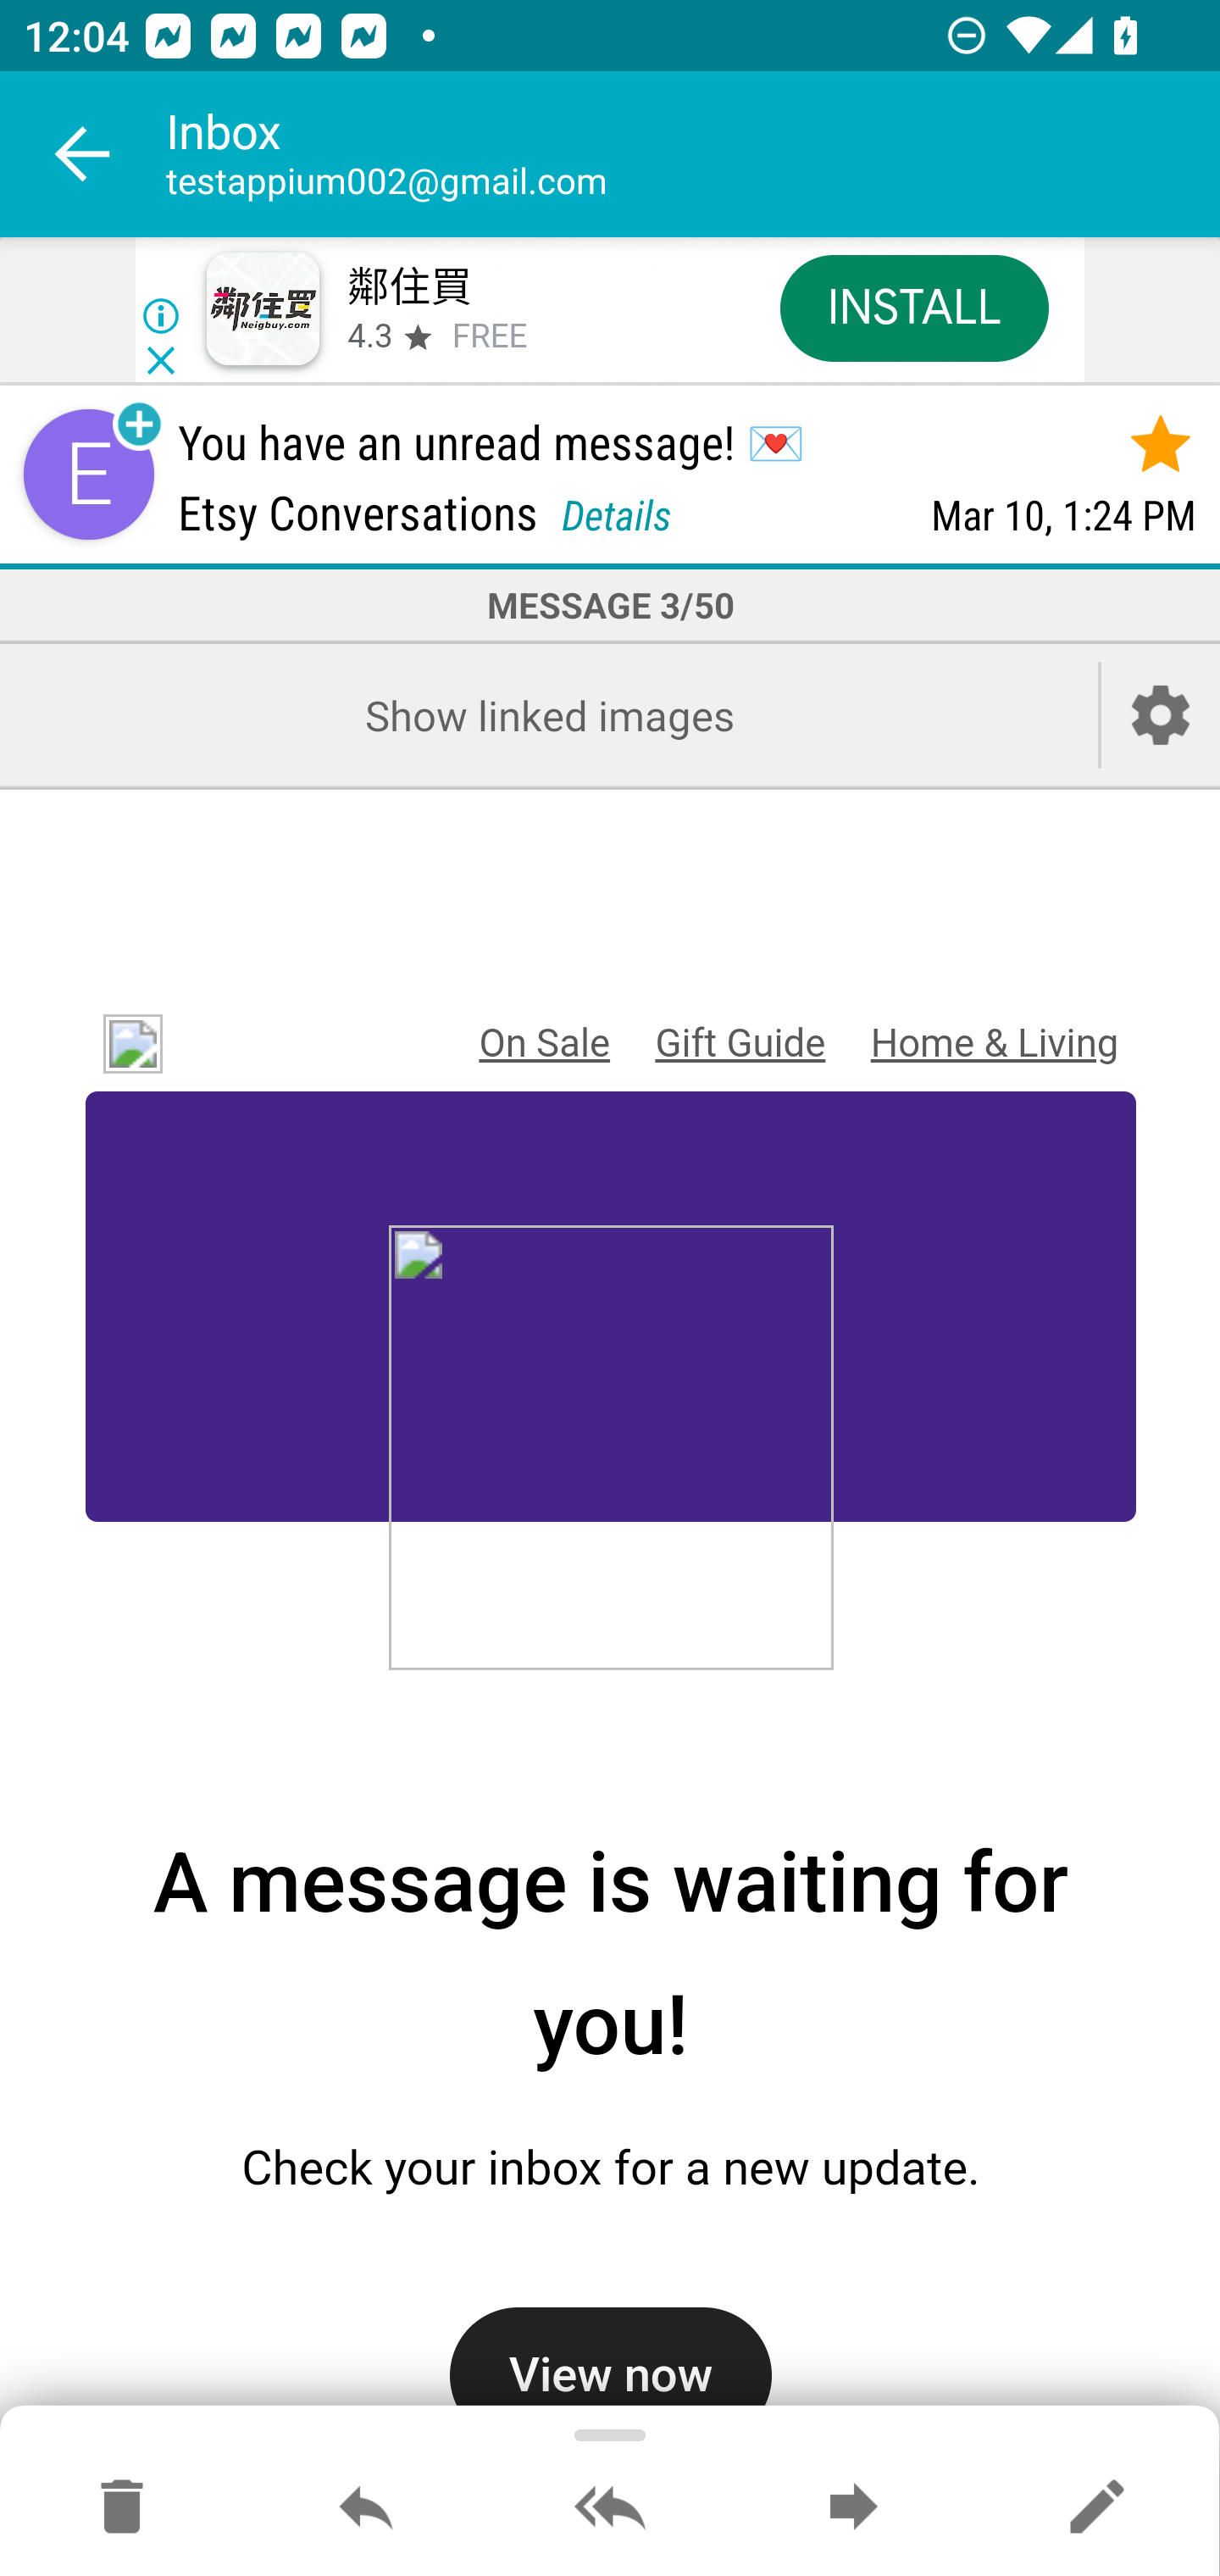 This screenshot has height=2576, width=1220. What do you see at coordinates (693, 154) in the screenshot?
I see `Inbox testappium002@gmail.com` at bounding box center [693, 154].